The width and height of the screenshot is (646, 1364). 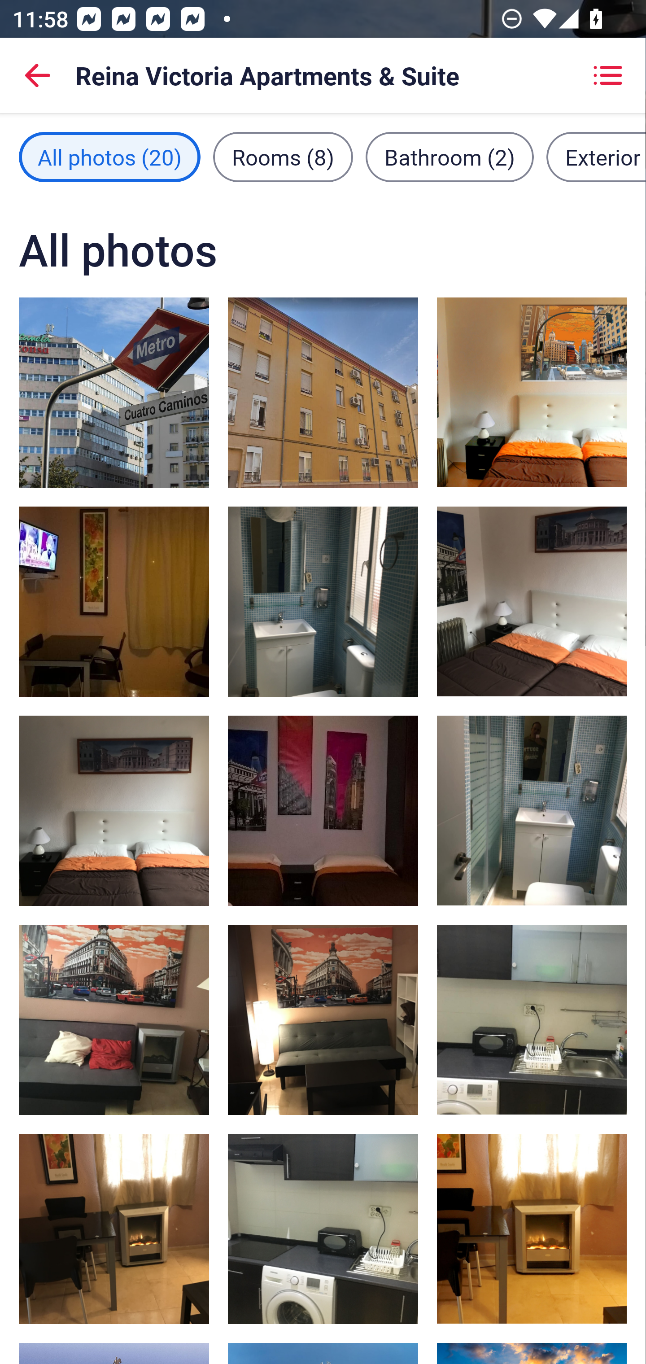 What do you see at coordinates (531, 1228) in the screenshot?
I see `Flat-screen TV, image` at bounding box center [531, 1228].